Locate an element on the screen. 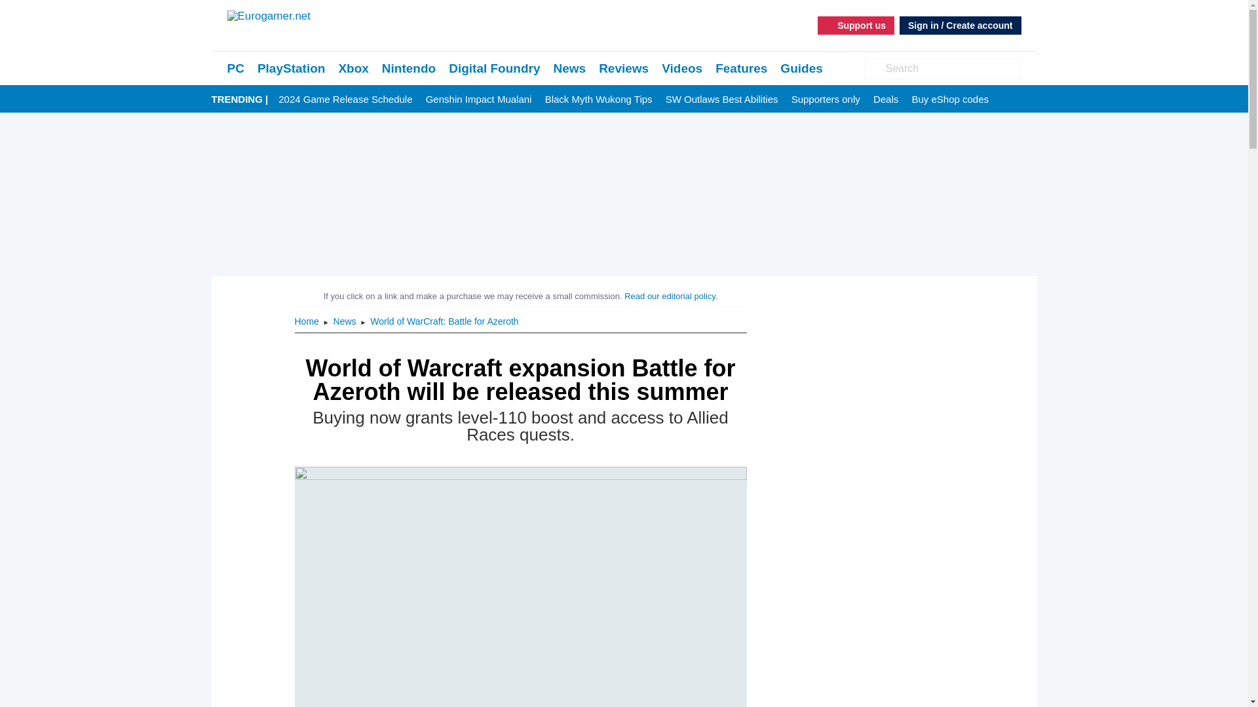 The image size is (1258, 707). Supporters only is located at coordinates (826, 100).